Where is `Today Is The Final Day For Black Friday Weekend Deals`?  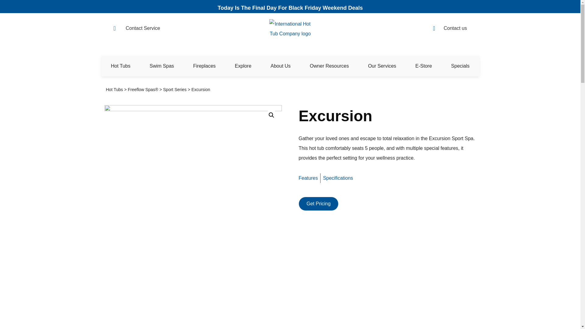
Today Is The Final Day For Black Friday Weekend Deals is located at coordinates (290, 8).